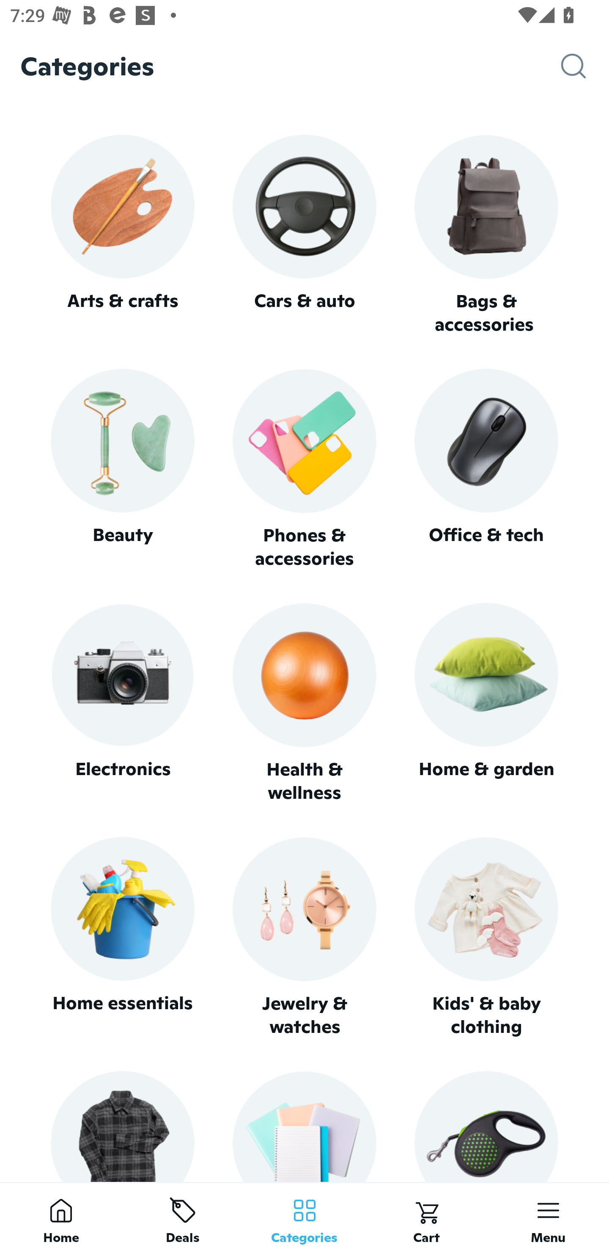 The image size is (609, 1253). What do you see at coordinates (183, 1217) in the screenshot?
I see `Deals` at bounding box center [183, 1217].